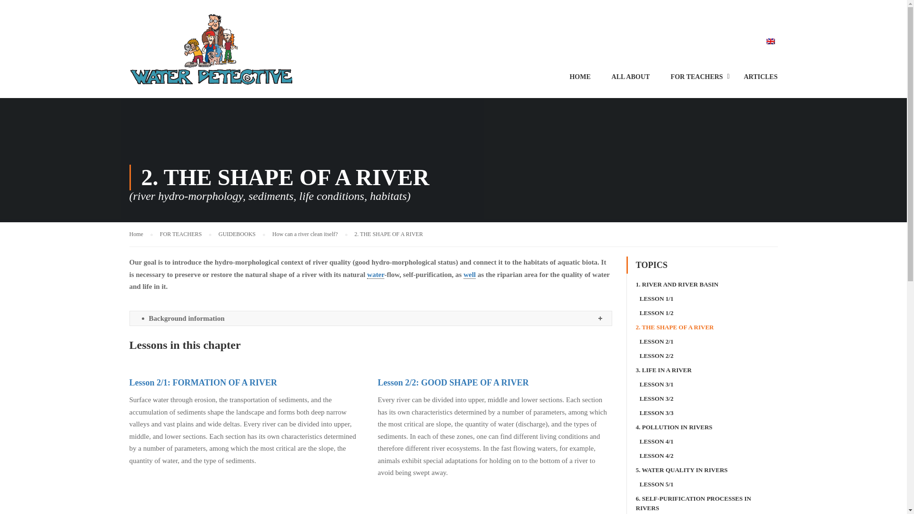  I want to click on GUIDEBOOKS, so click(241, 234).